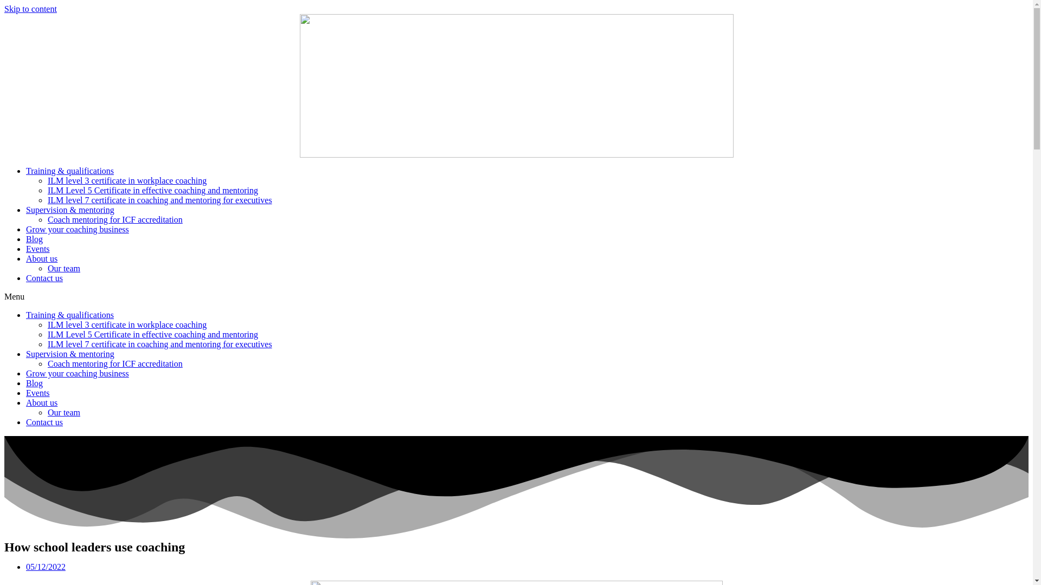  I want to click on Skip to content, so click(30, 9).